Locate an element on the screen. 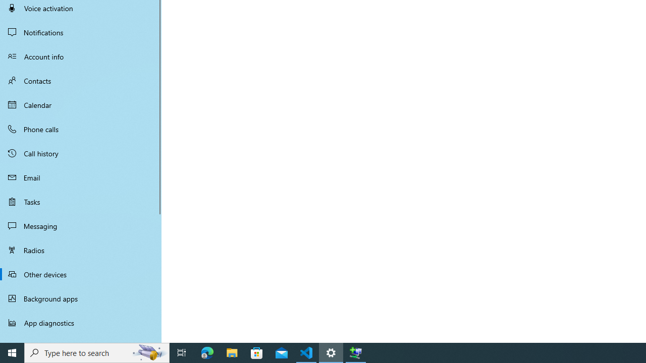 The image size is (646, 363). Settings - 1 running window is located at coordinates (331, 353).